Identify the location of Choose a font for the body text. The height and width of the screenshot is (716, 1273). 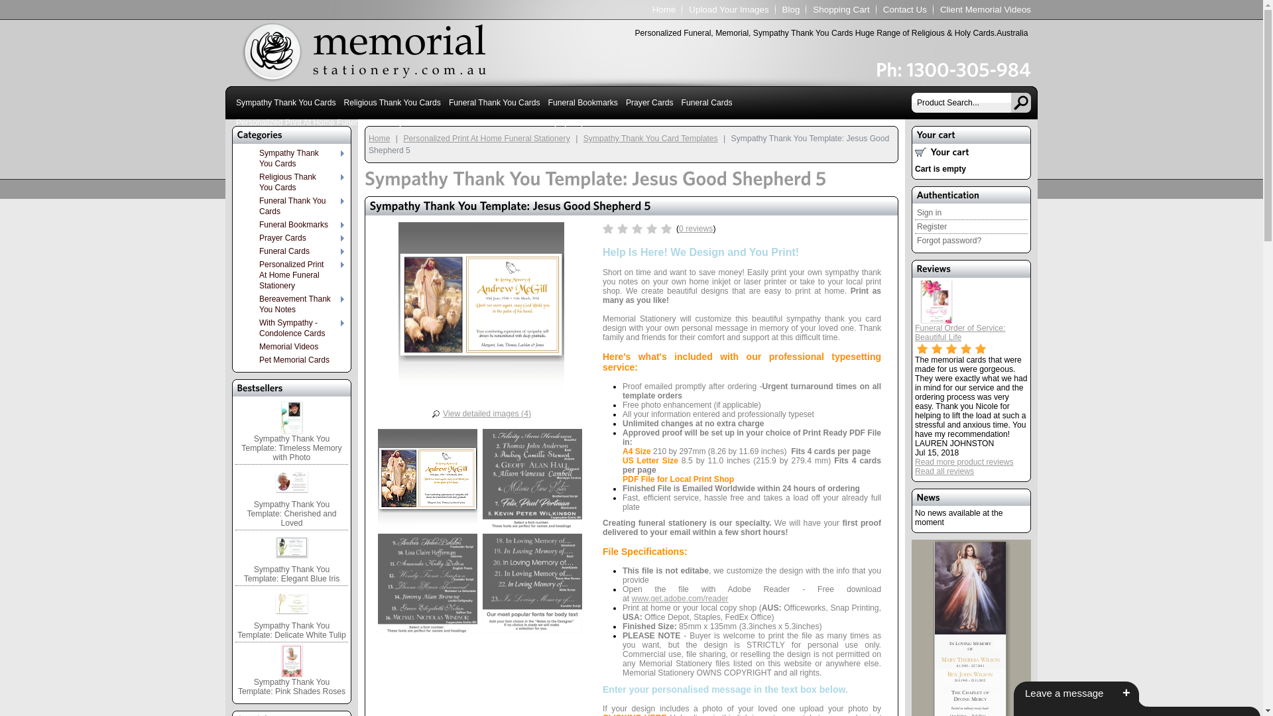
(532, 585).